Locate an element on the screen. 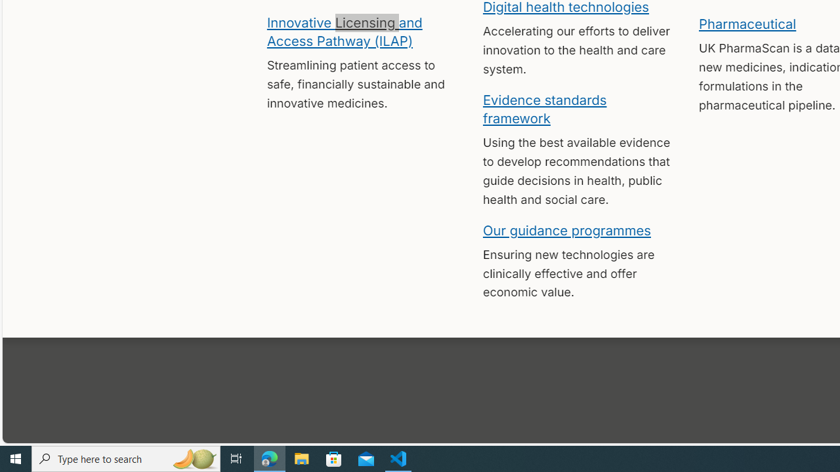 Image resolution: width=840 pixels, height=472 pixels. Innovative Licensing and Access Pathway (ILAP) is located at coordinates (344, 31).